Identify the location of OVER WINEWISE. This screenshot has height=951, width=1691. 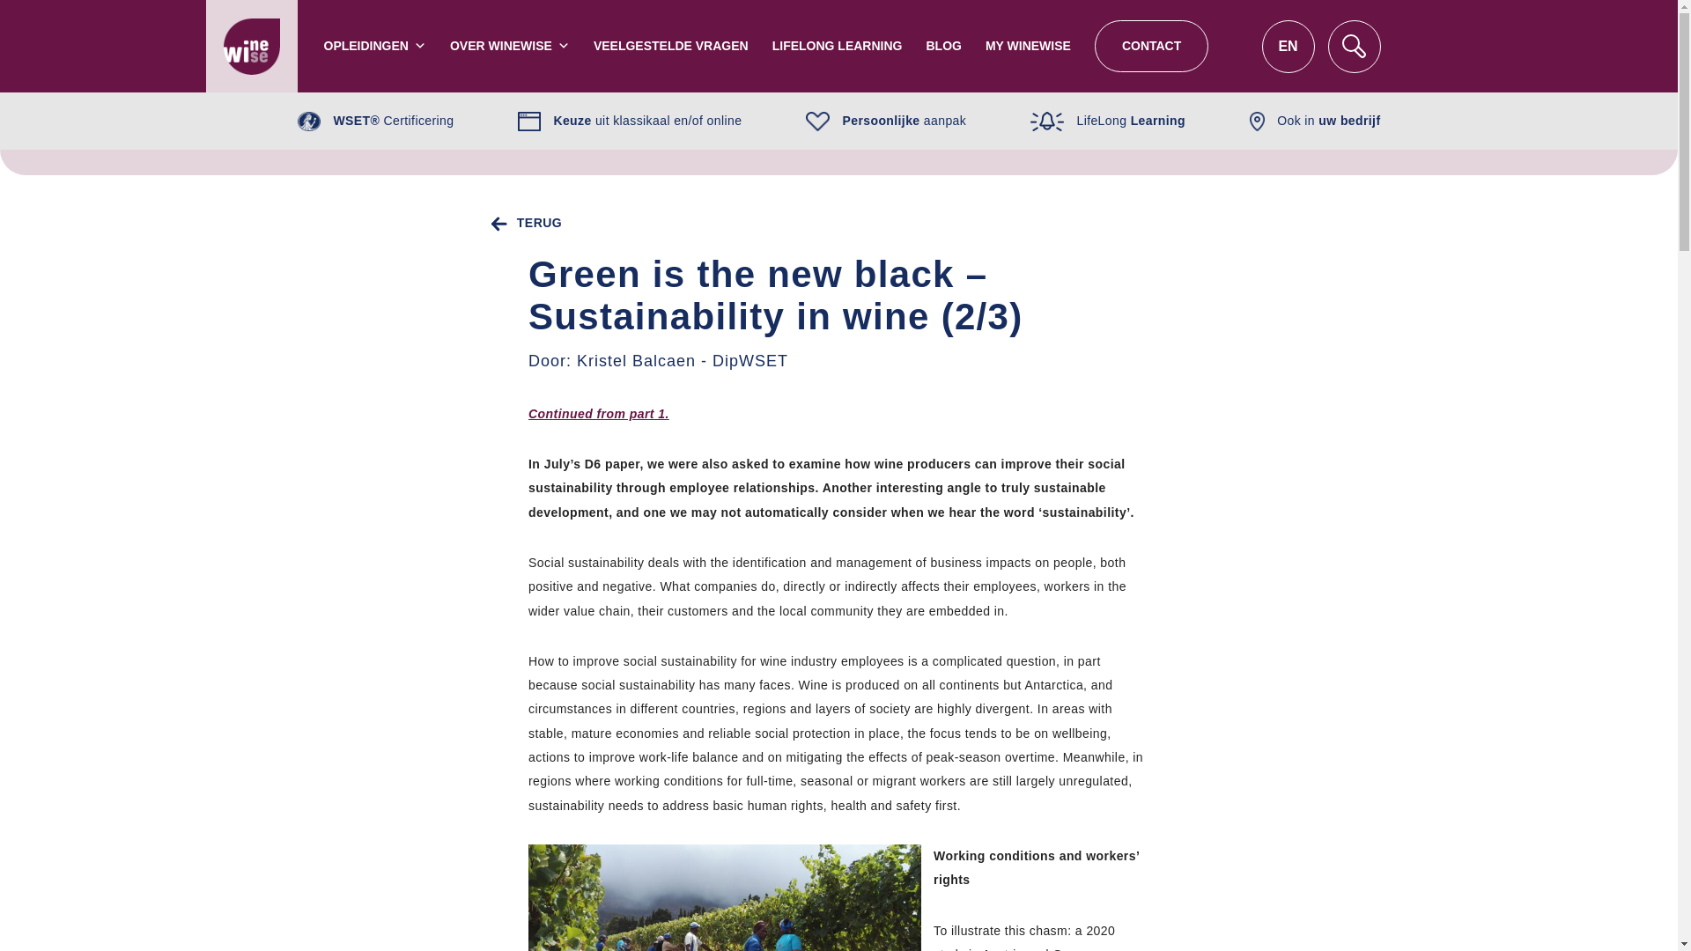
(509, 46).